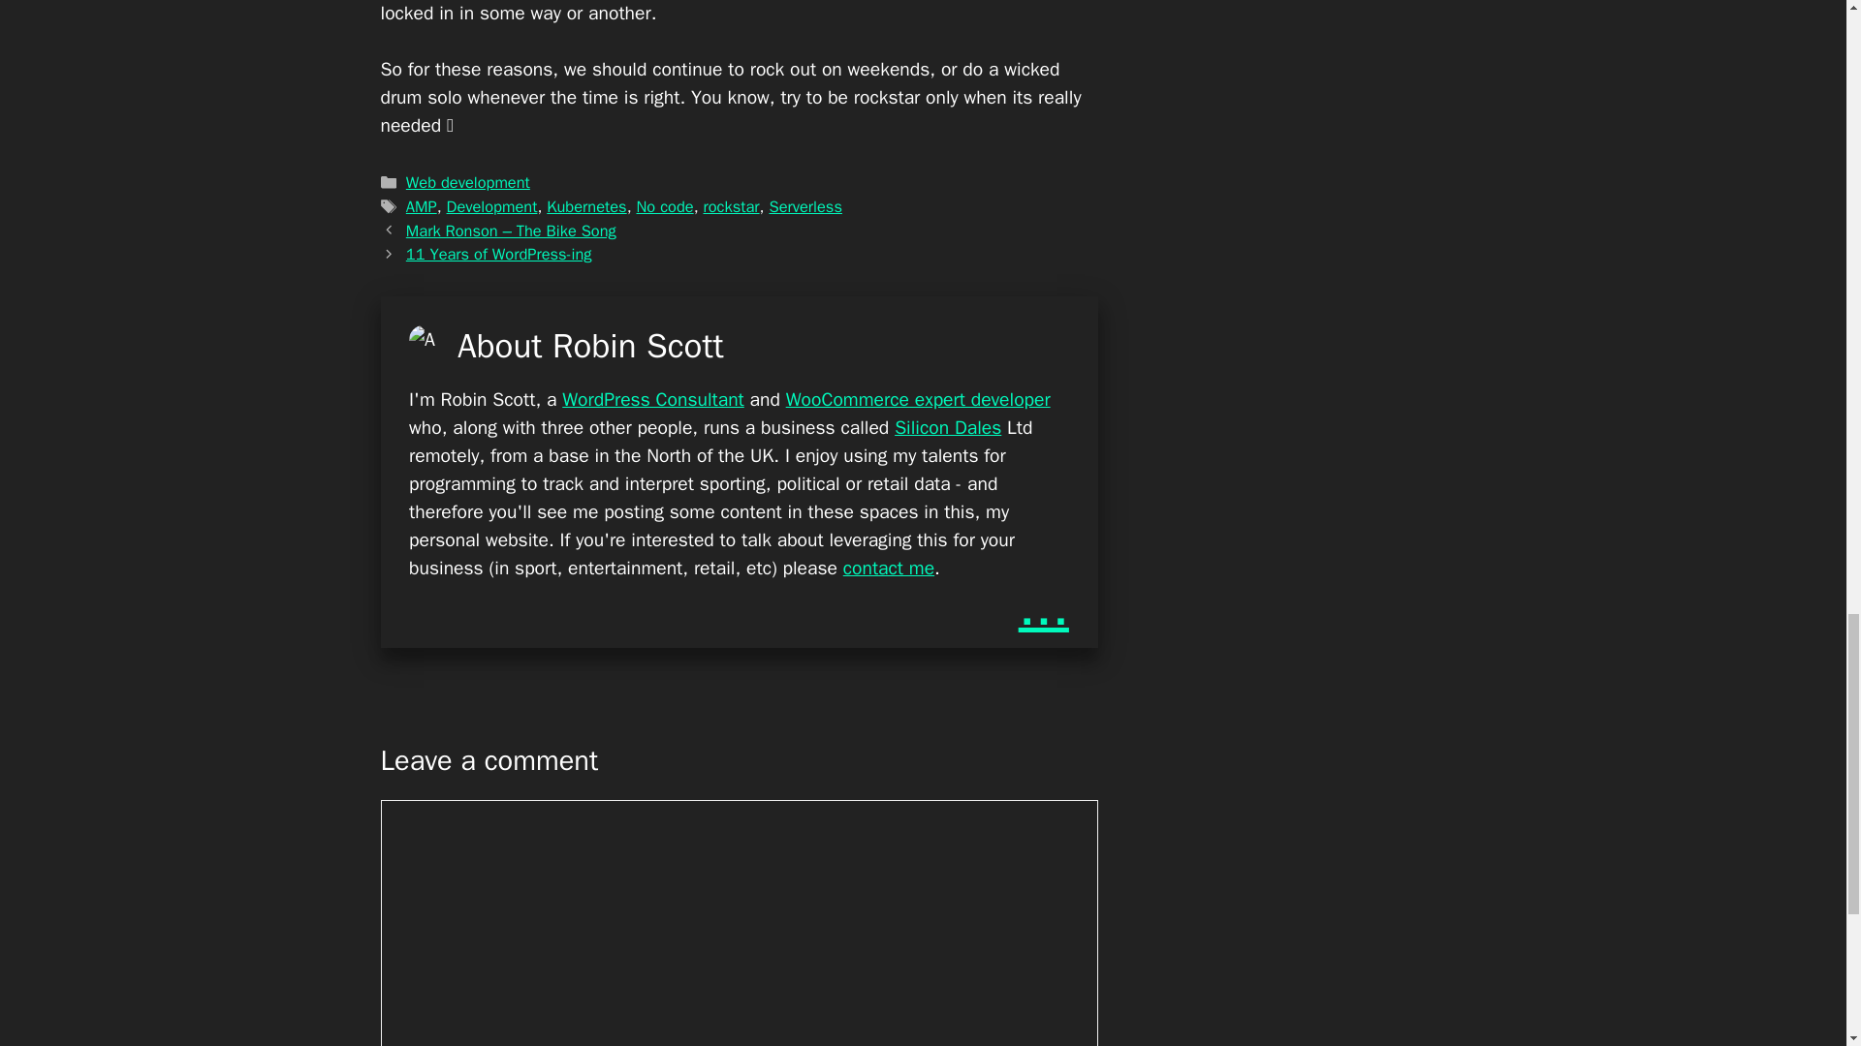 The height and width of the screenshot is (1046, 1861). Describe the element at coordinates (653, 399) in the screenshot. I see `WordPress Consultant` at that location.